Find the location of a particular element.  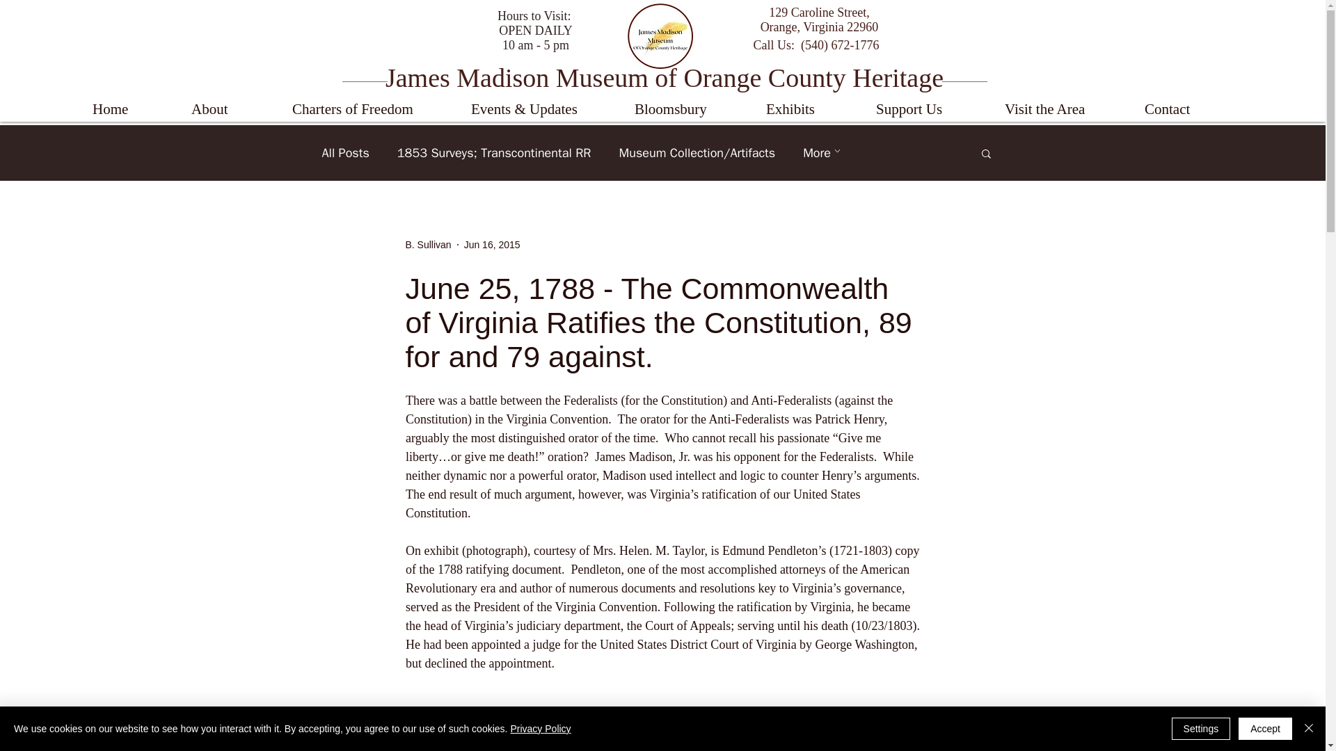

Home is located at coordinates (131, 109).